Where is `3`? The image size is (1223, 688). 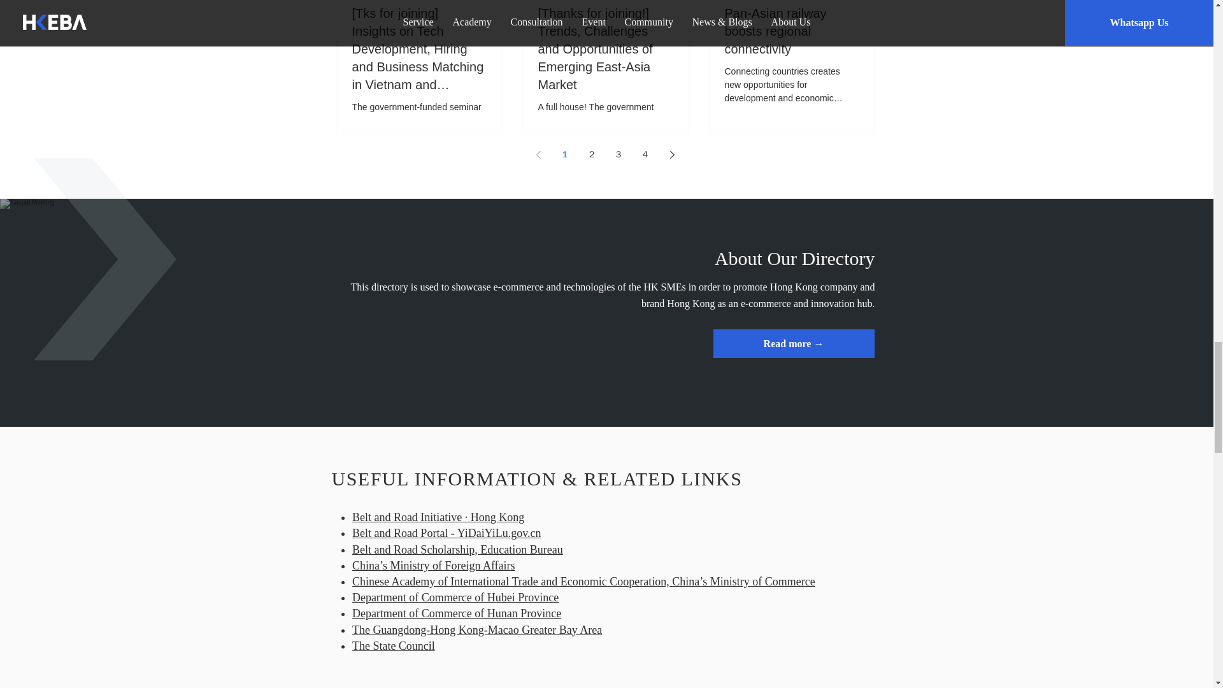
3 is located at coordinates (618, 154).